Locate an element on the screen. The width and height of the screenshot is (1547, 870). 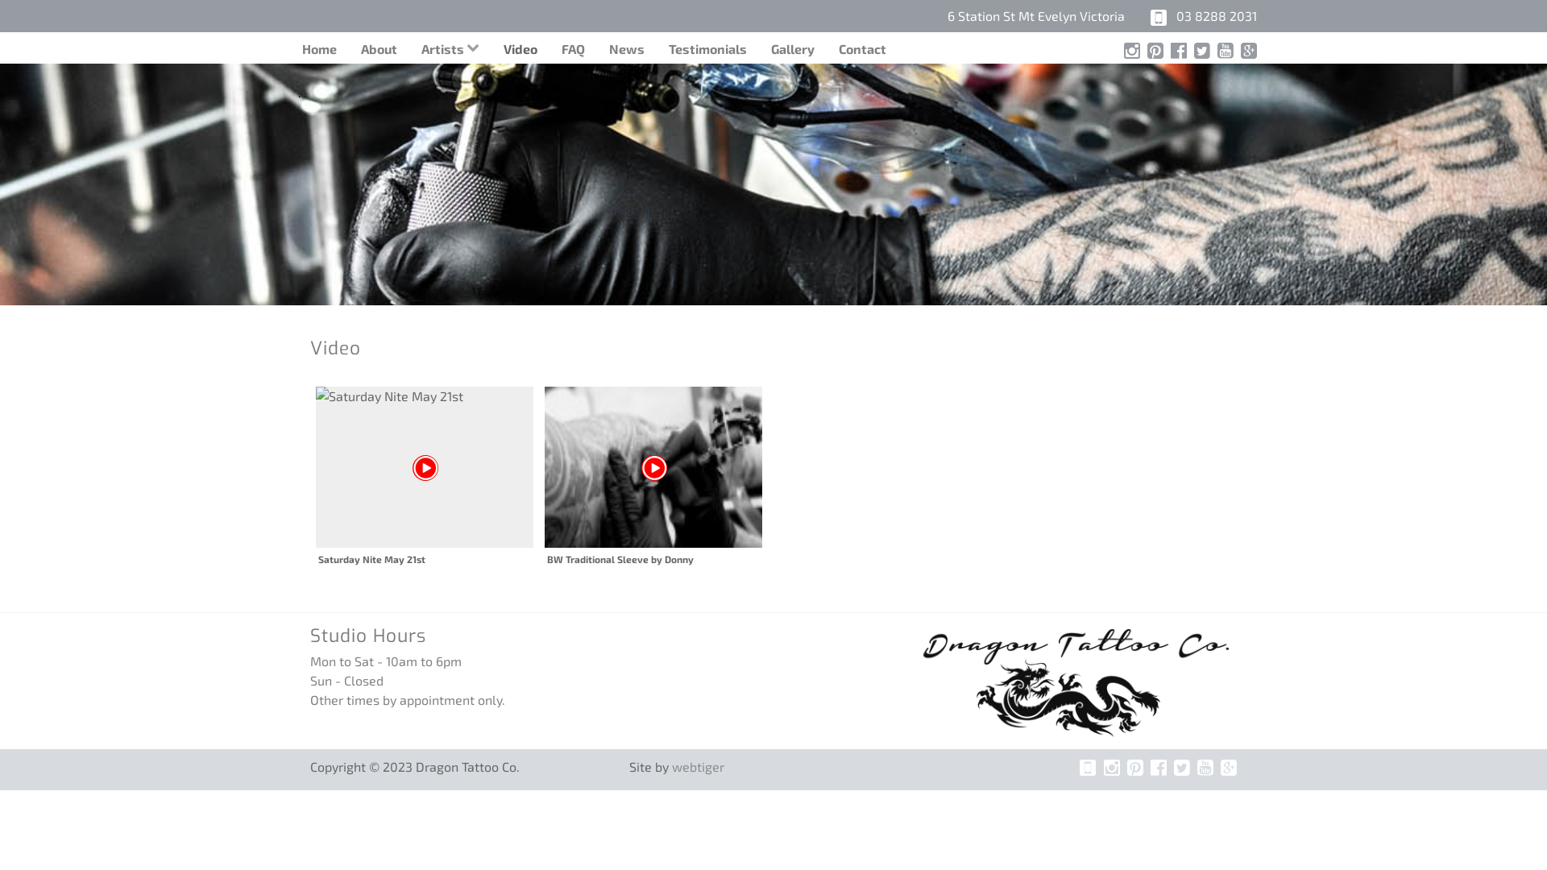
webtiger is located at coordinates (698, 767).